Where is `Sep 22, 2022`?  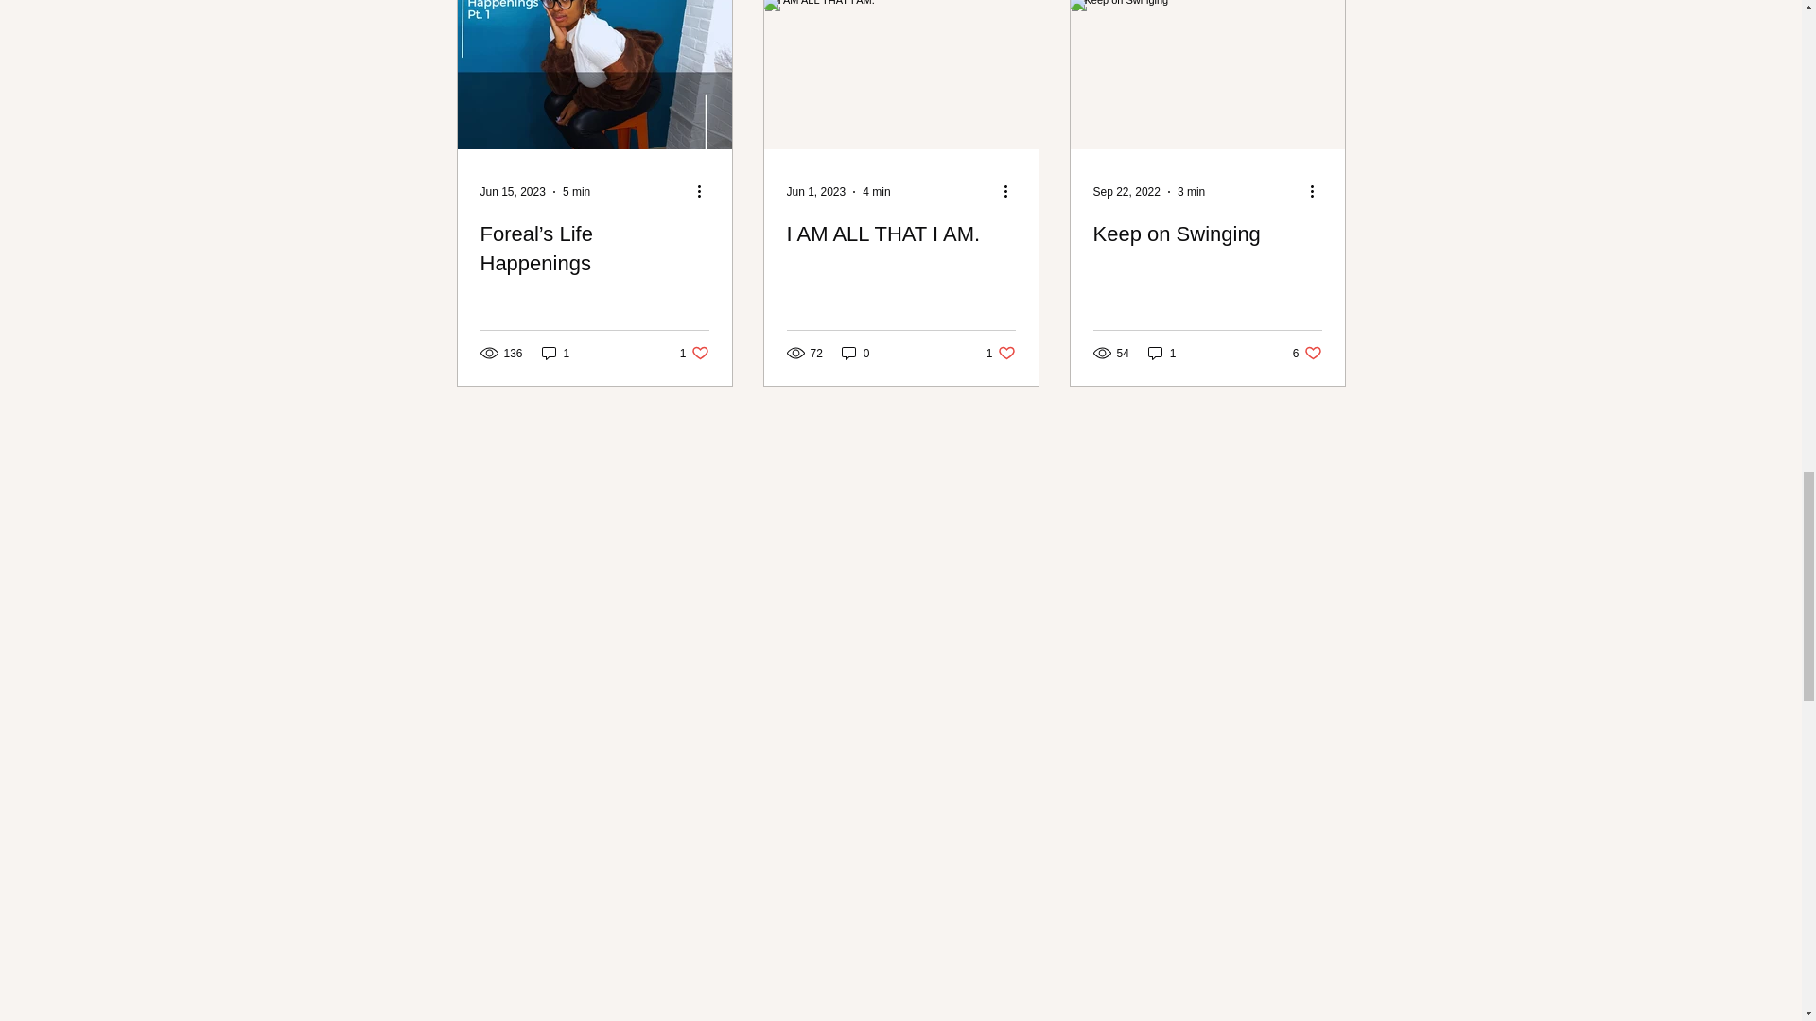 Sep 22, 2022 is located at coordinates (1126, 191).